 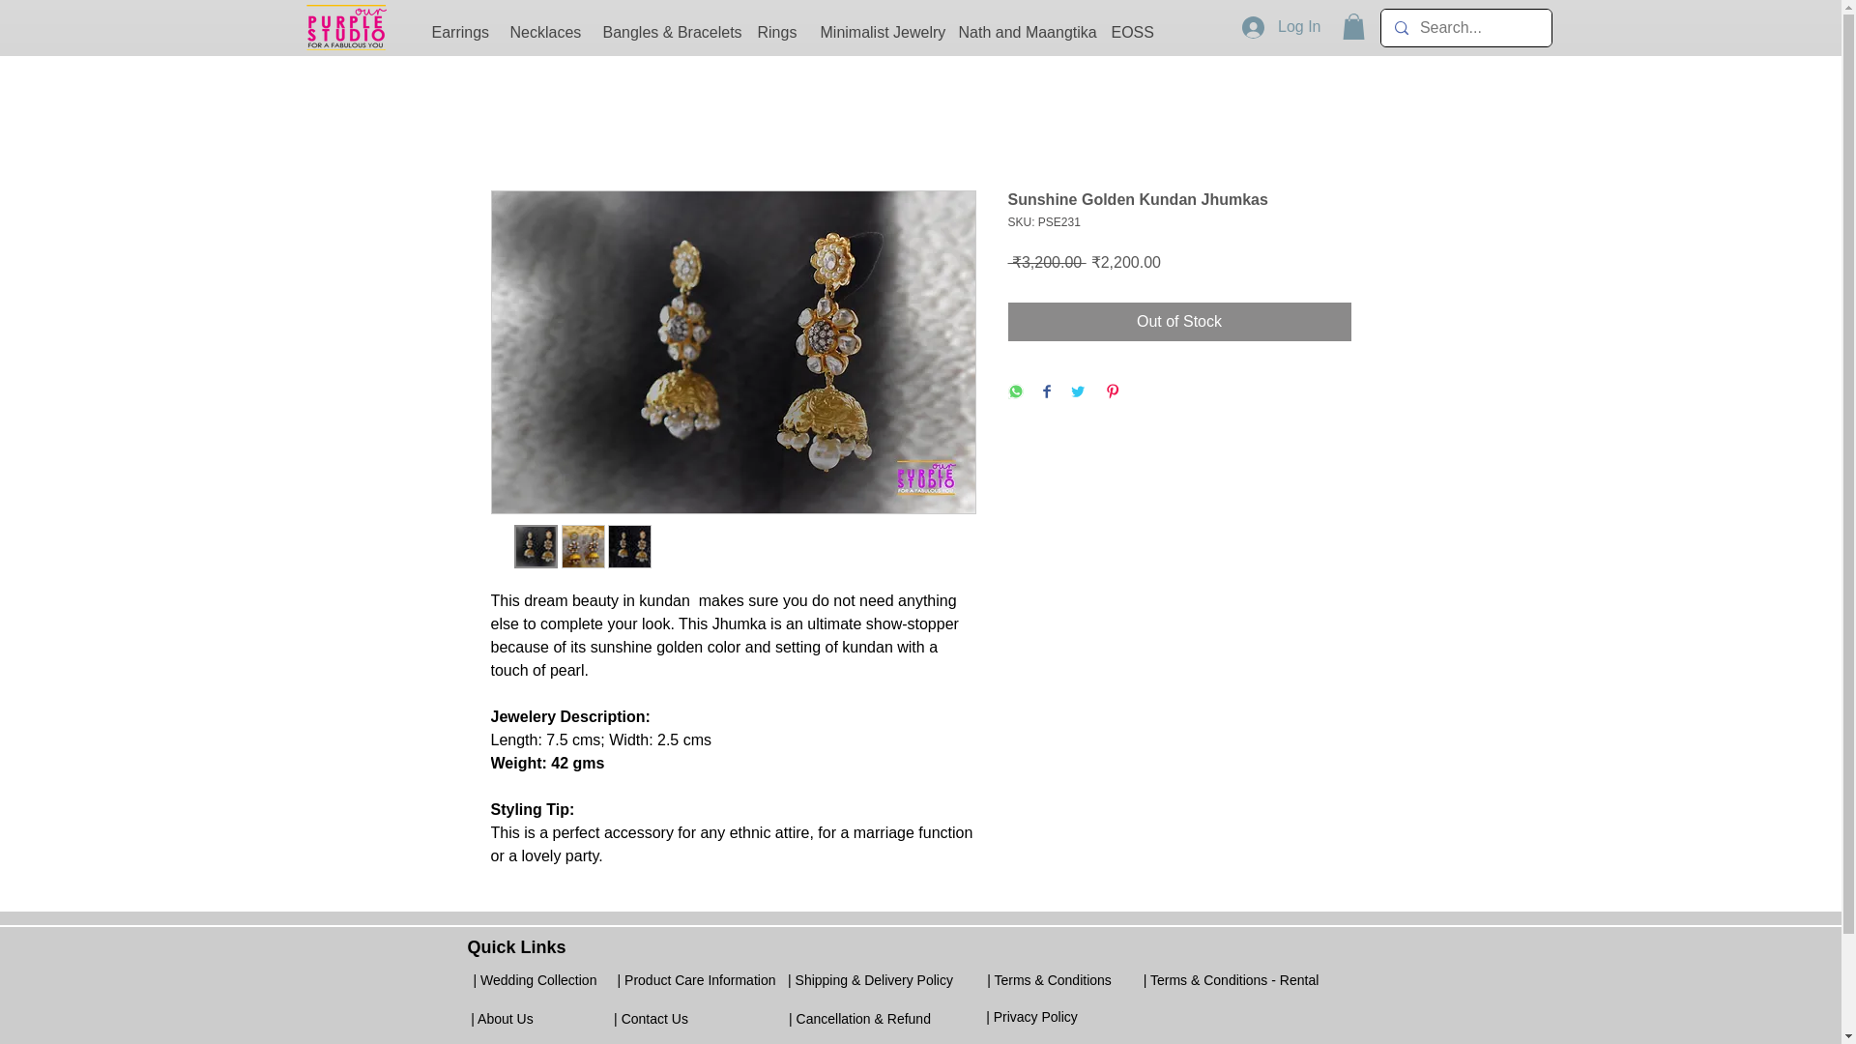 I want to click on Log In, so click(x=1282, y=26).